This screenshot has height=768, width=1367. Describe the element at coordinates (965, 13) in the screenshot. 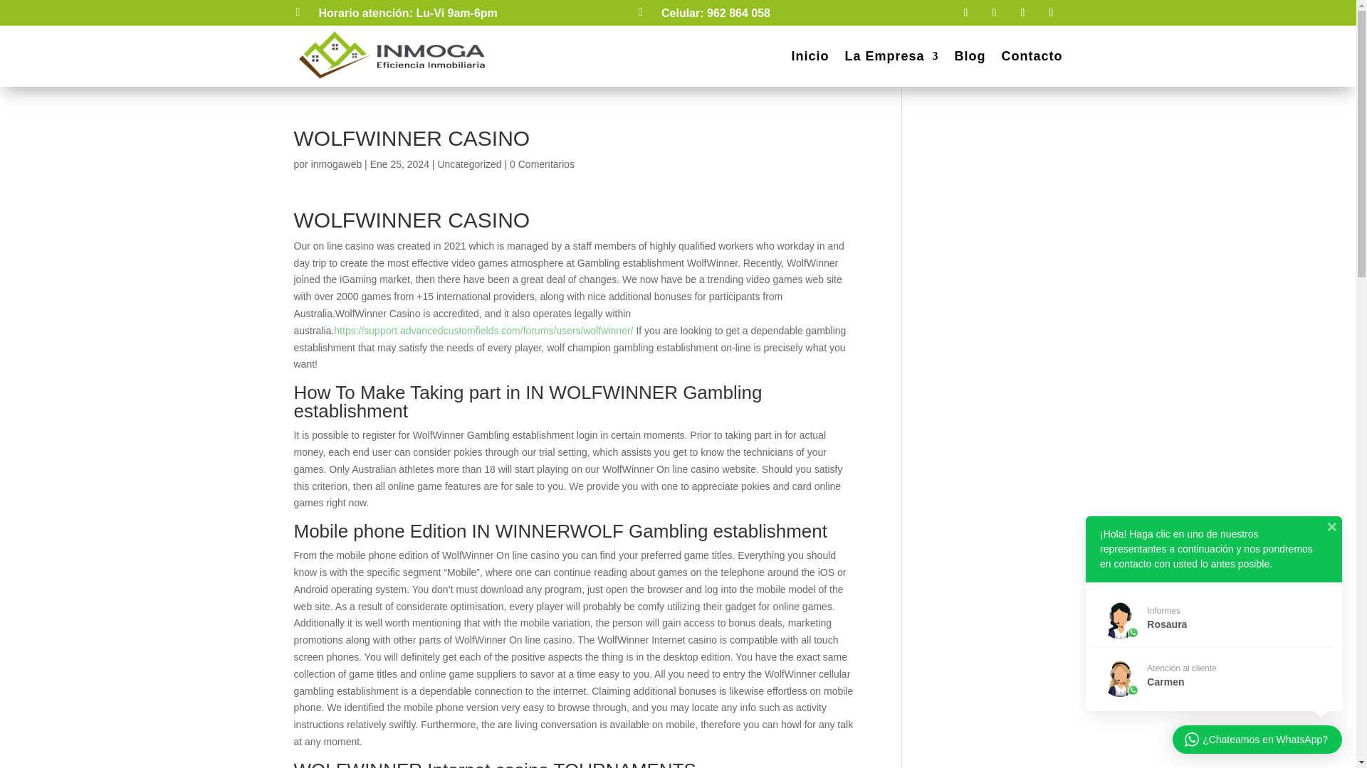

I see `Seguir en Facebook` at that location.